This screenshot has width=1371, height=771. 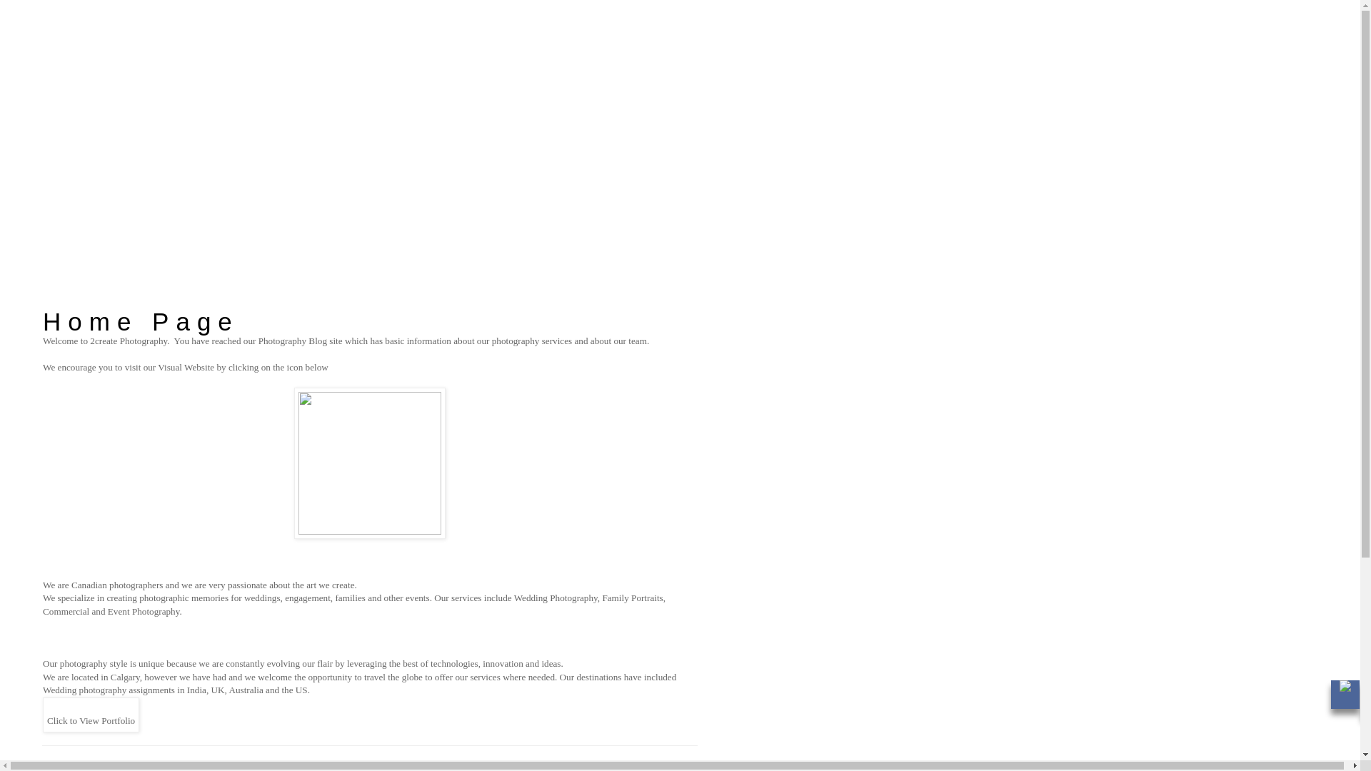 I want to click on Architecture: Interiors and Exteriors, so click(x=125, y=156).